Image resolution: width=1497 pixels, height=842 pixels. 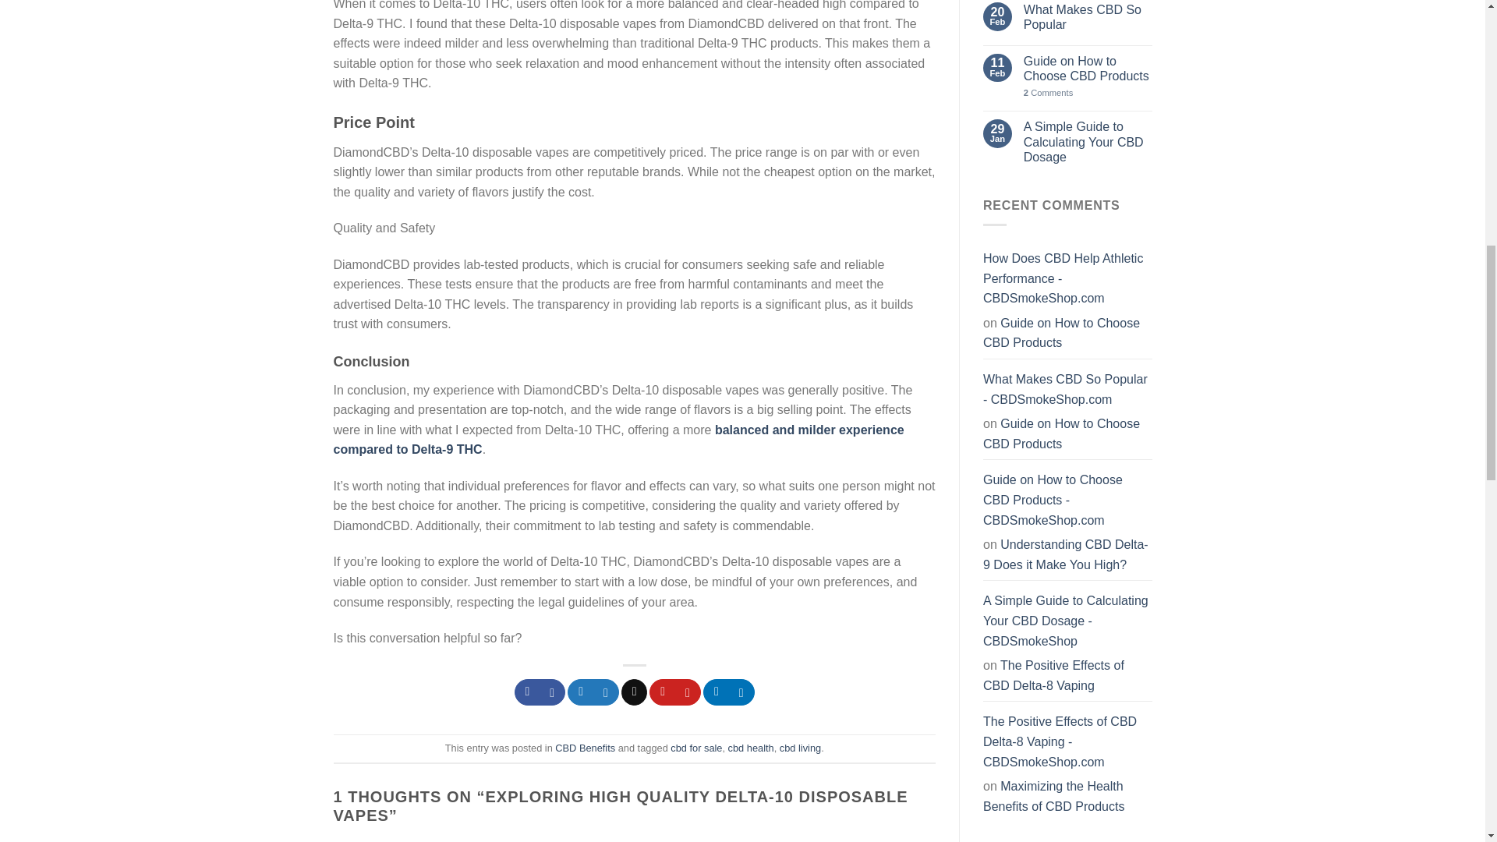 What do you see at coordinates (540, 692) in the screenshot?
I see `Share on Facebook` at bounding box center [540, 692].